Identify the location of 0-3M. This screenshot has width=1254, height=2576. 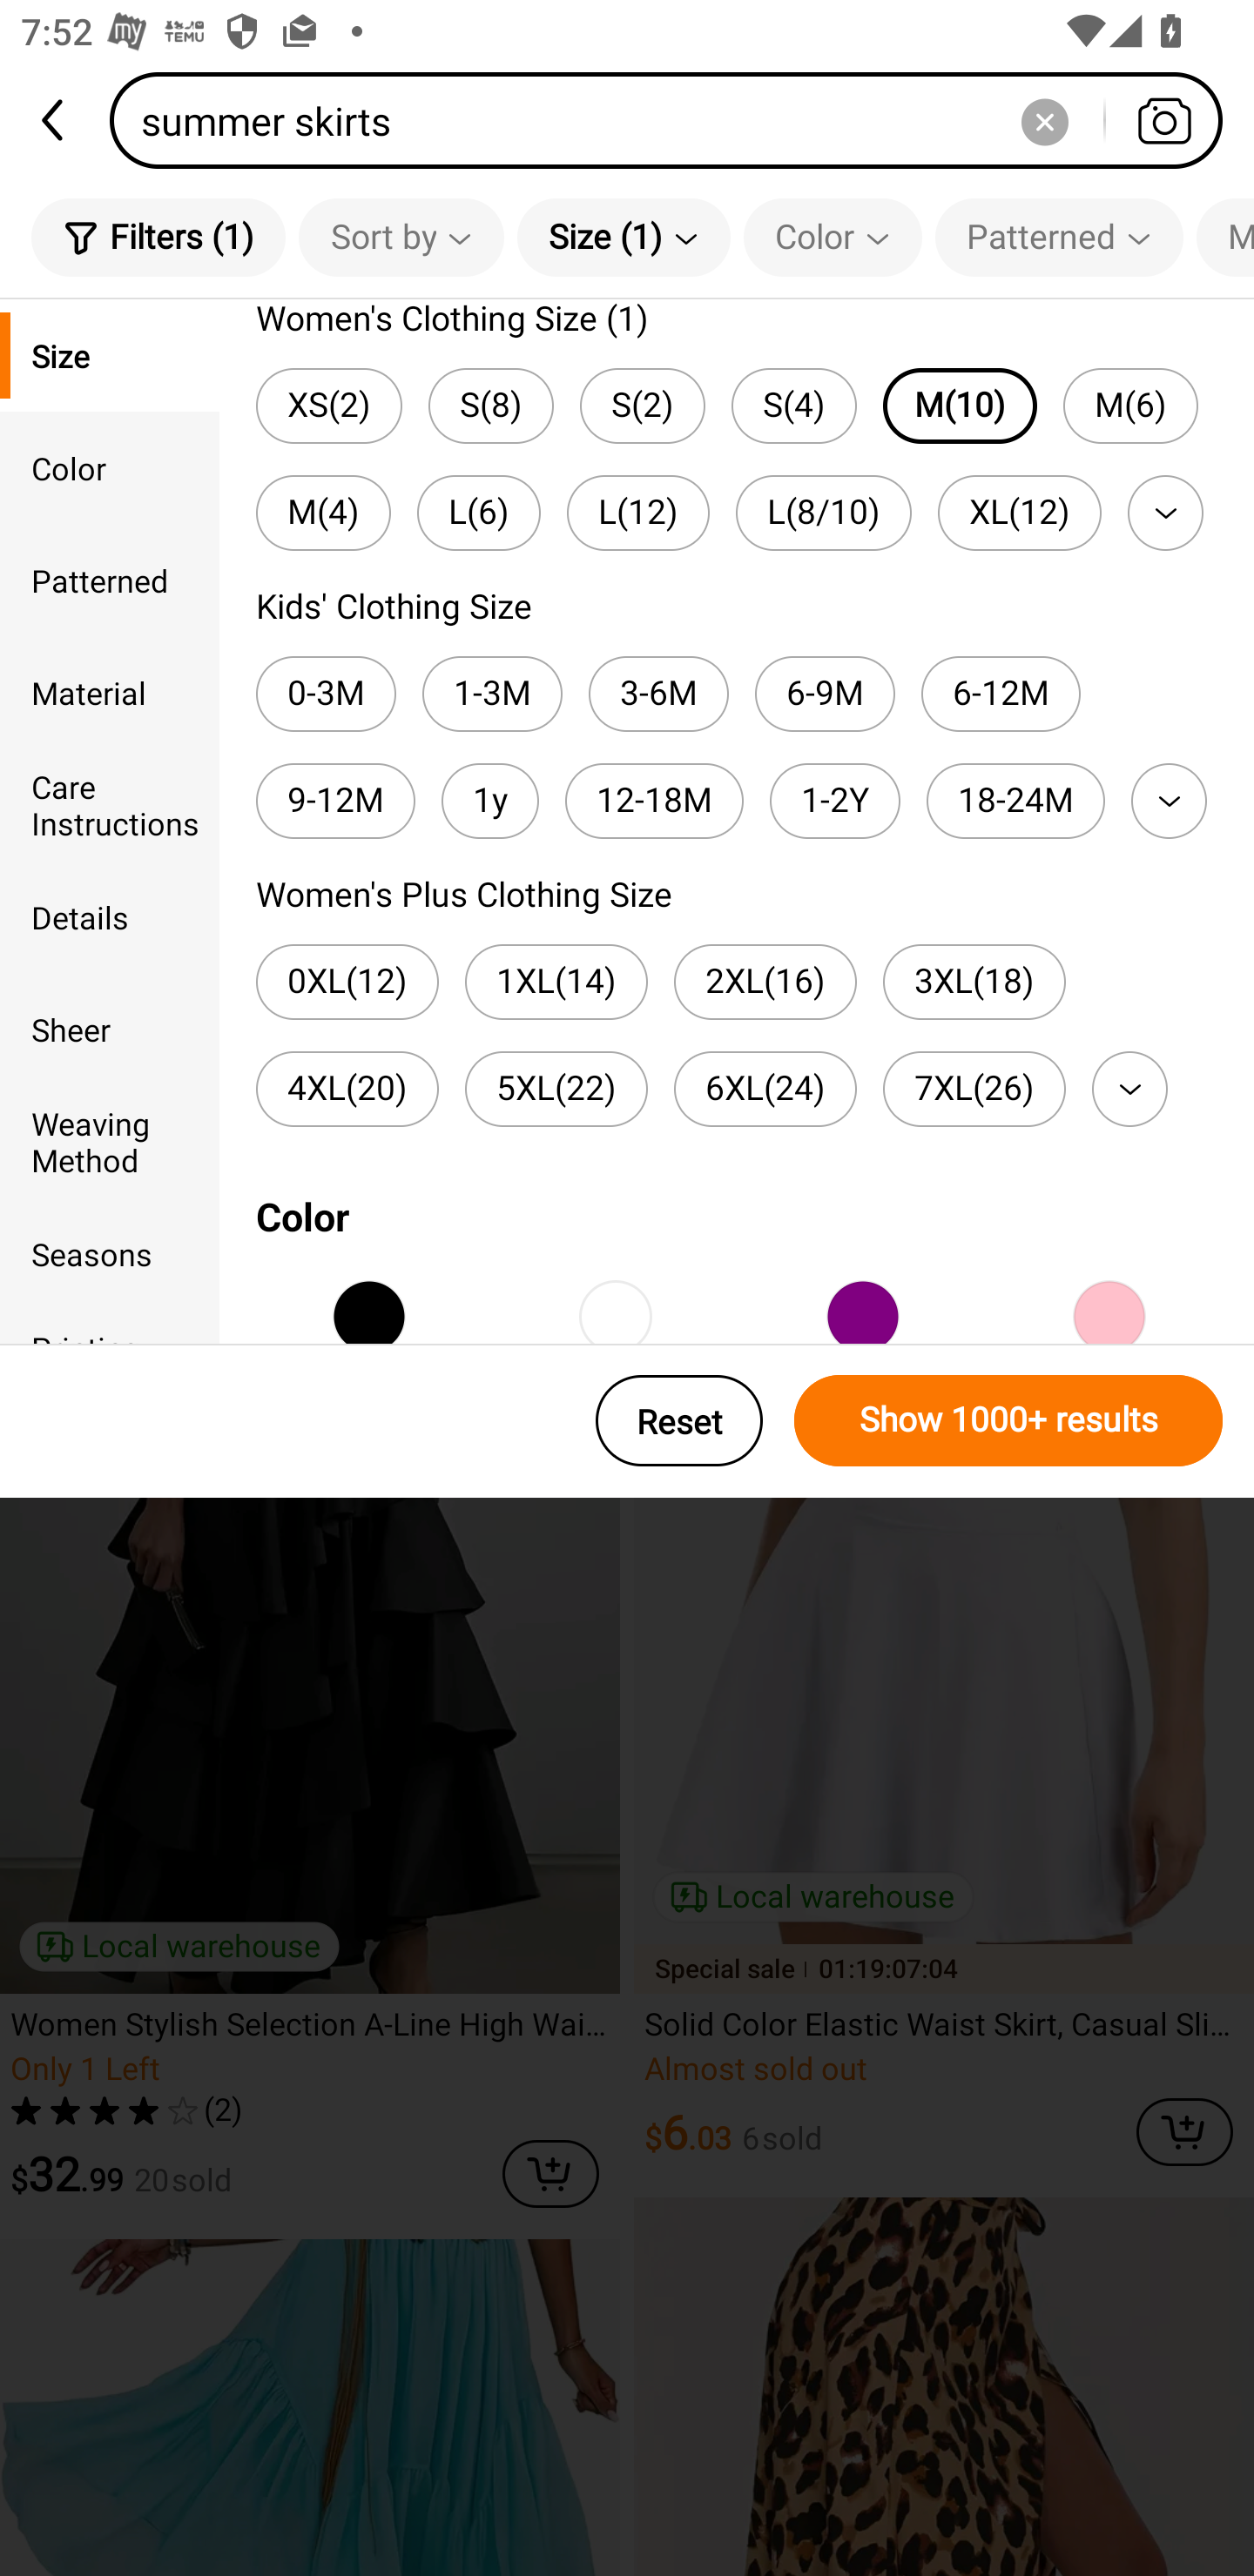
(326, 694).